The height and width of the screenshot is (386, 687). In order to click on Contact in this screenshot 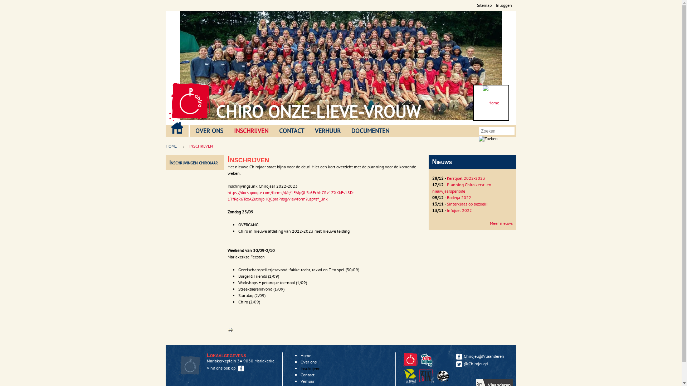, I will do `click(308, 375)`.